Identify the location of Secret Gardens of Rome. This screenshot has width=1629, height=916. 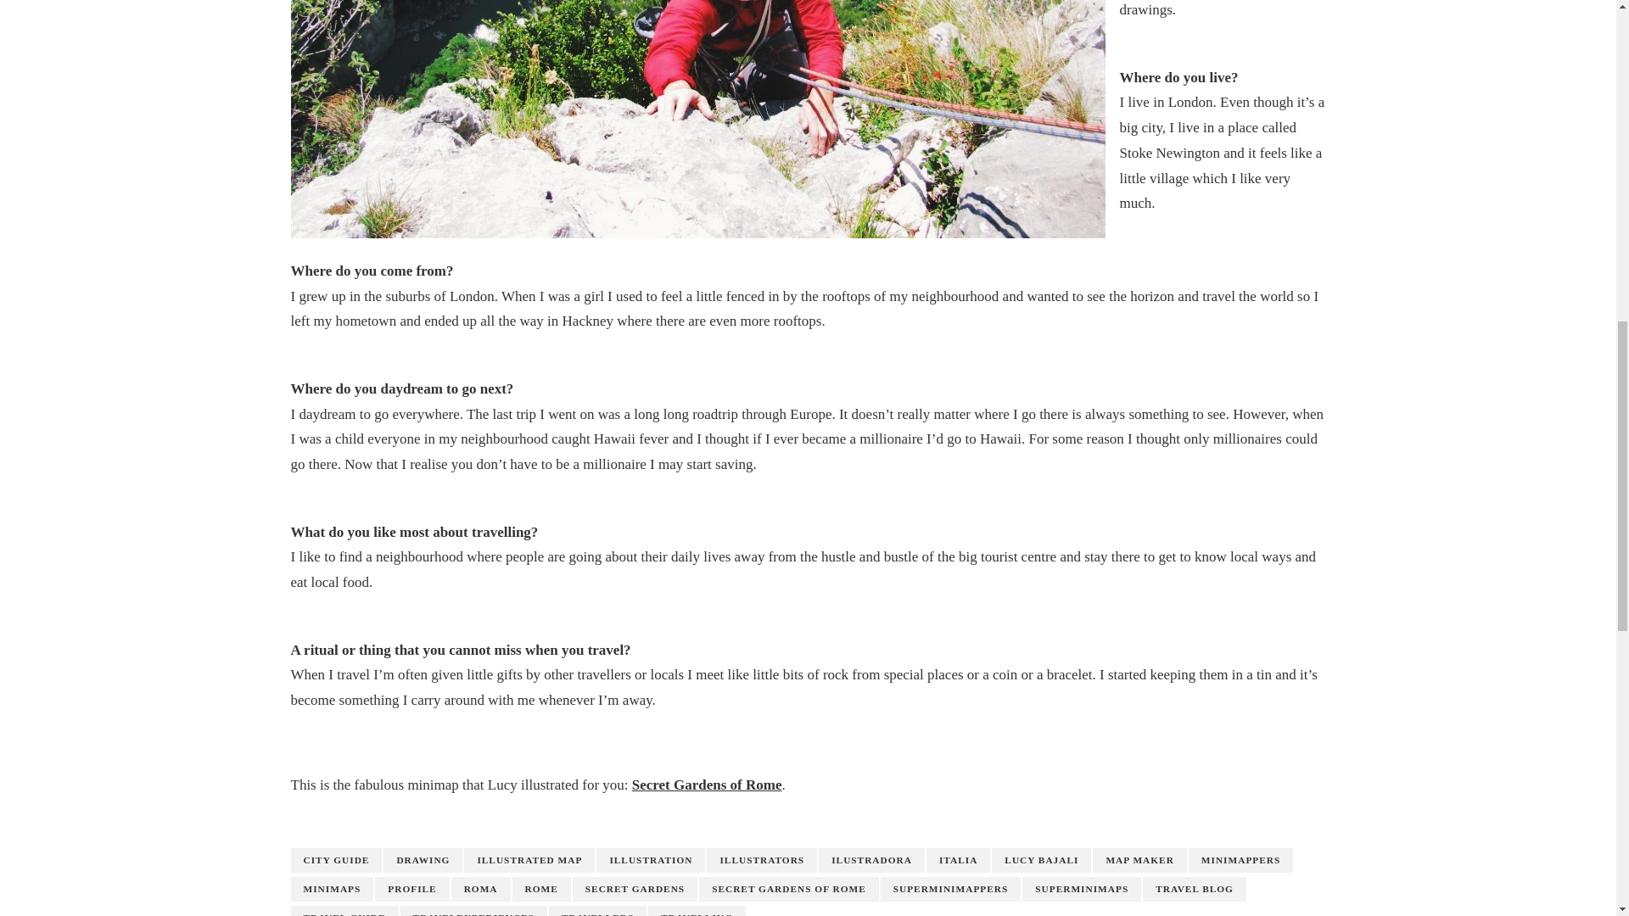
(706, 785).